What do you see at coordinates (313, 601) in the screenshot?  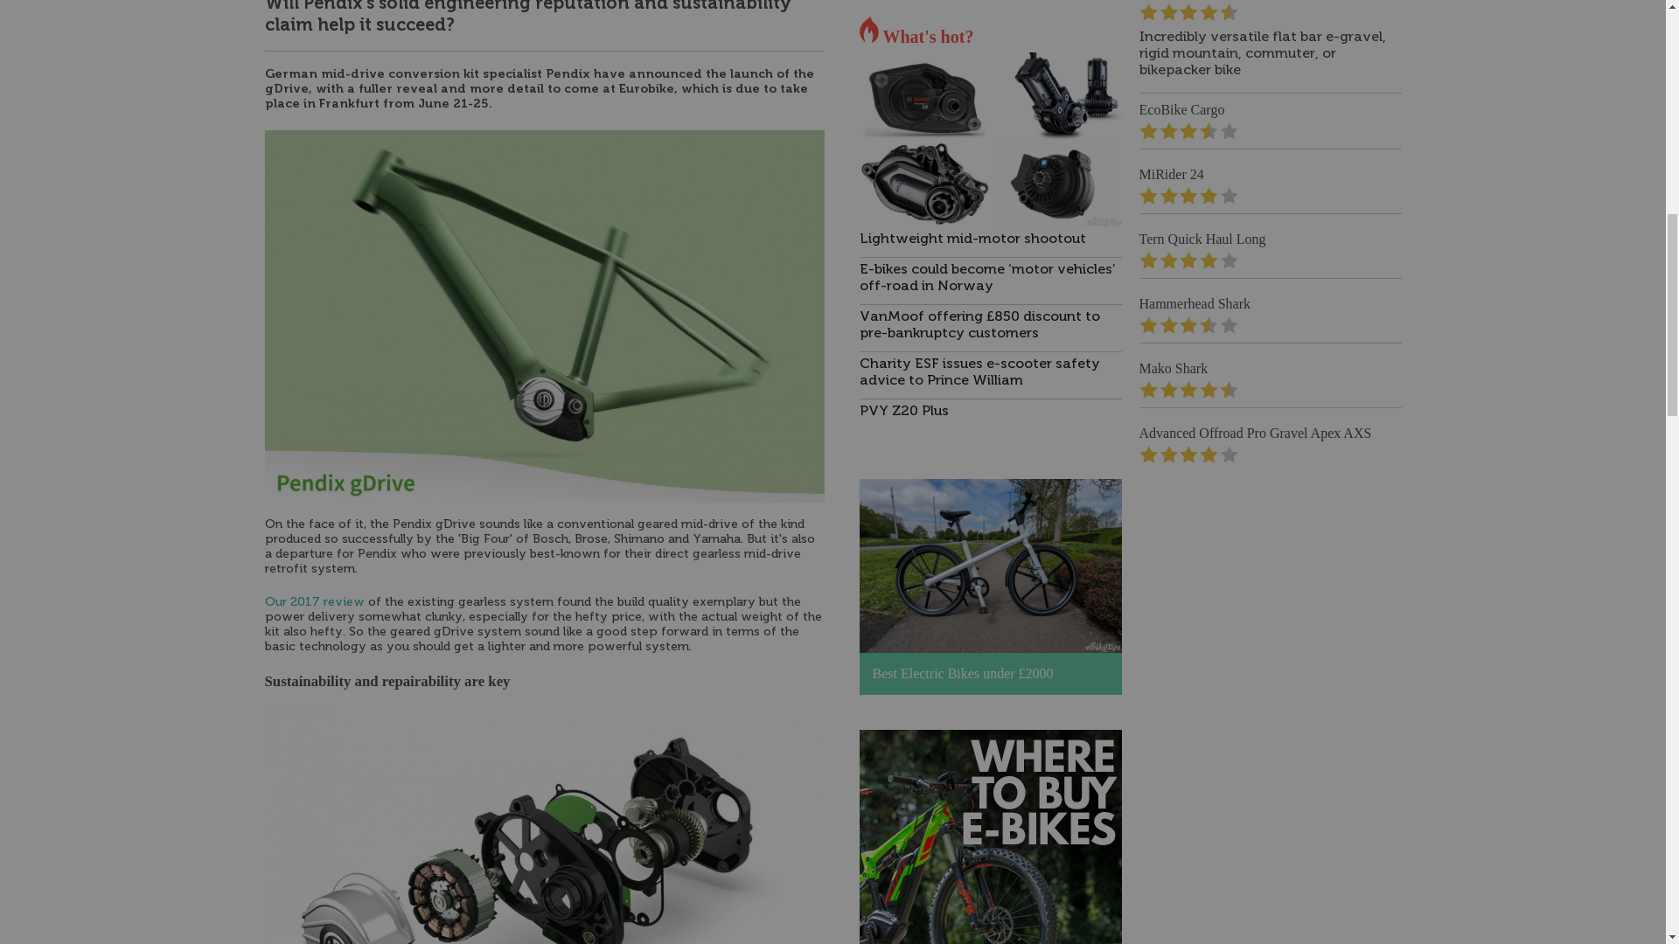 I see `Our 2017 review` at bounding box center [313, 601].